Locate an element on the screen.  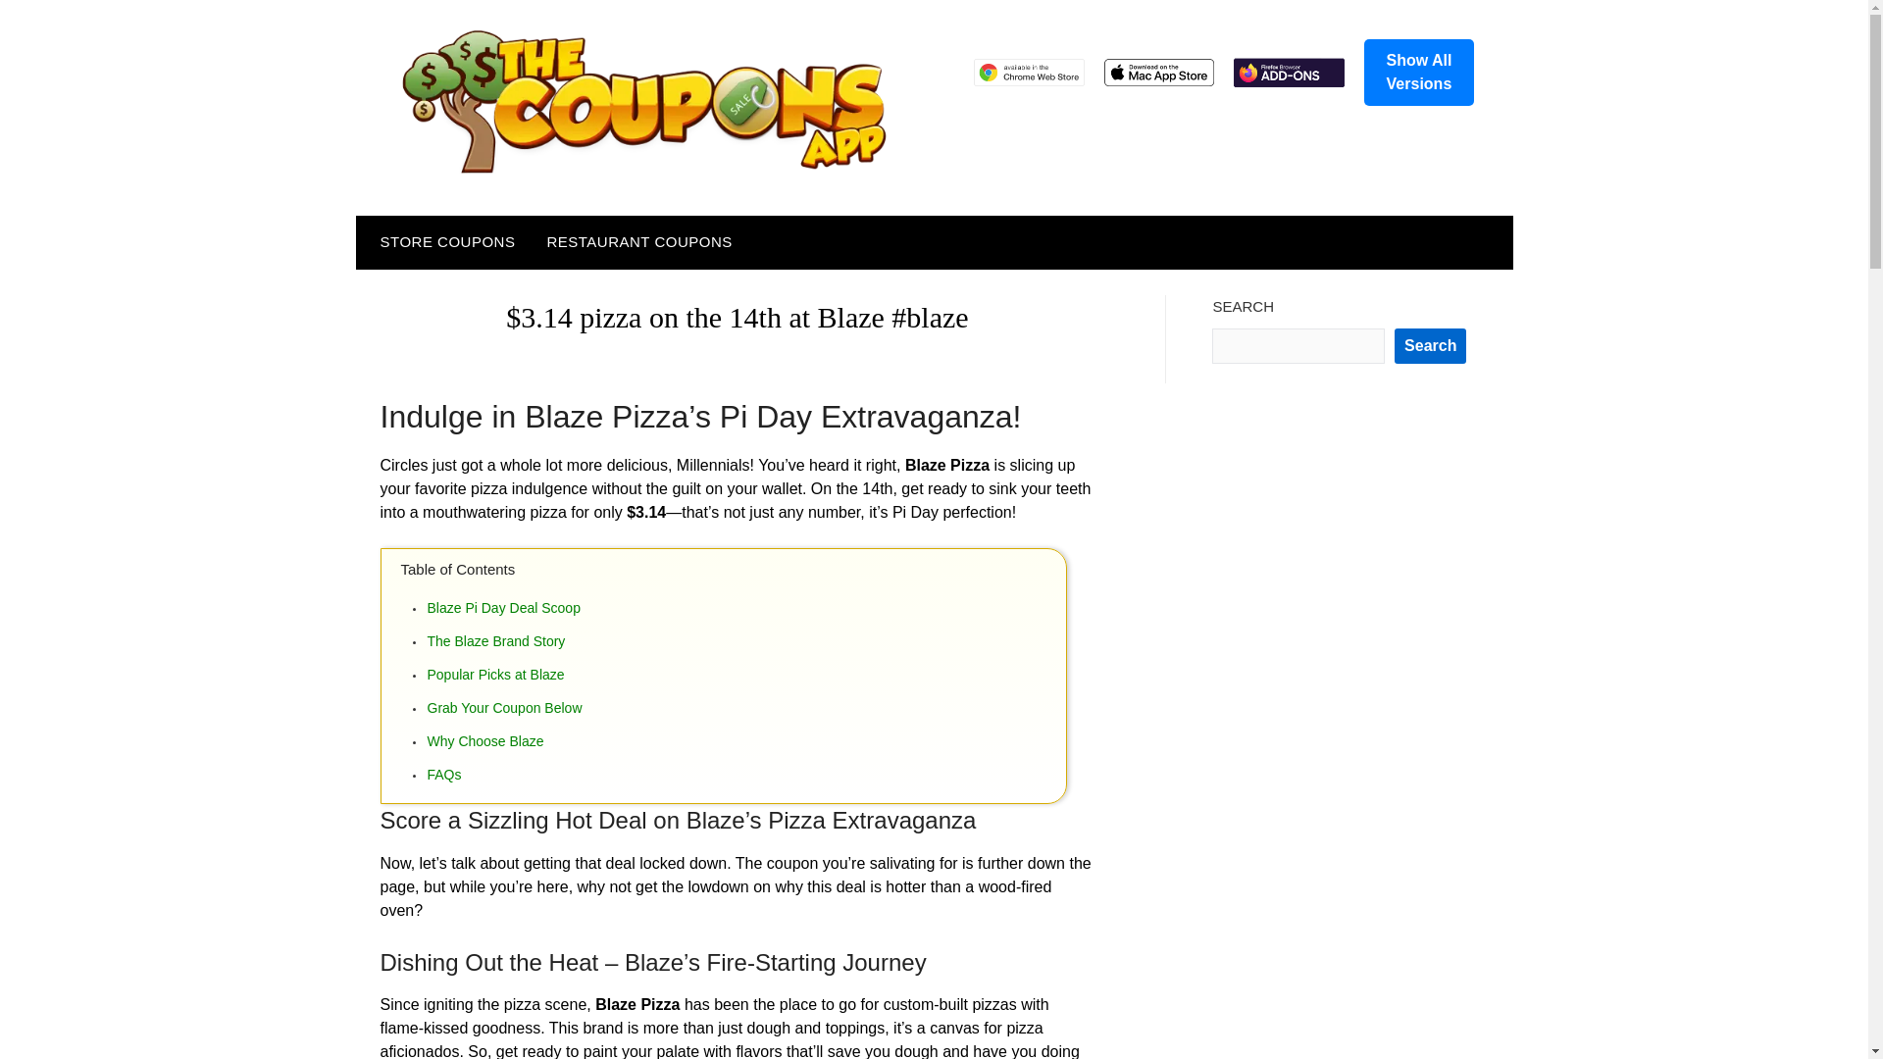
The Blaze Brand Story is located at coordinates (745, 641).